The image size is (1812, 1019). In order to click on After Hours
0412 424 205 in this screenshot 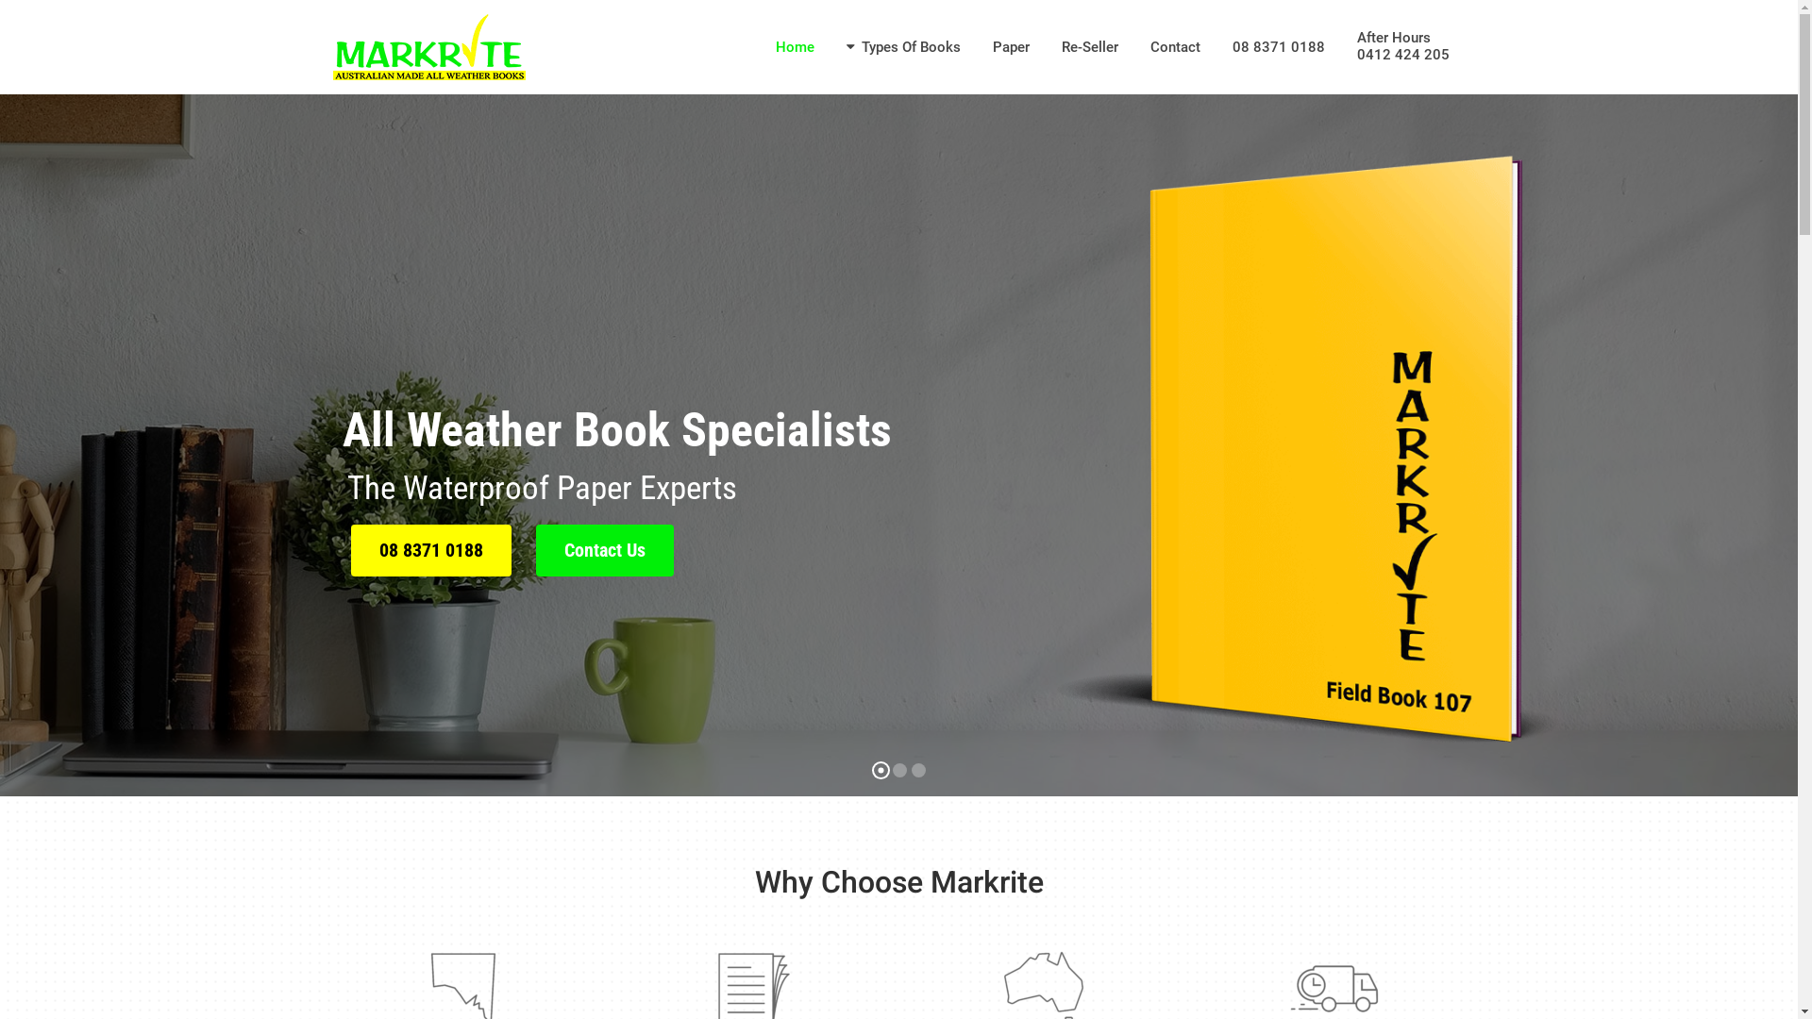, I will do `click(1402, 55)`.